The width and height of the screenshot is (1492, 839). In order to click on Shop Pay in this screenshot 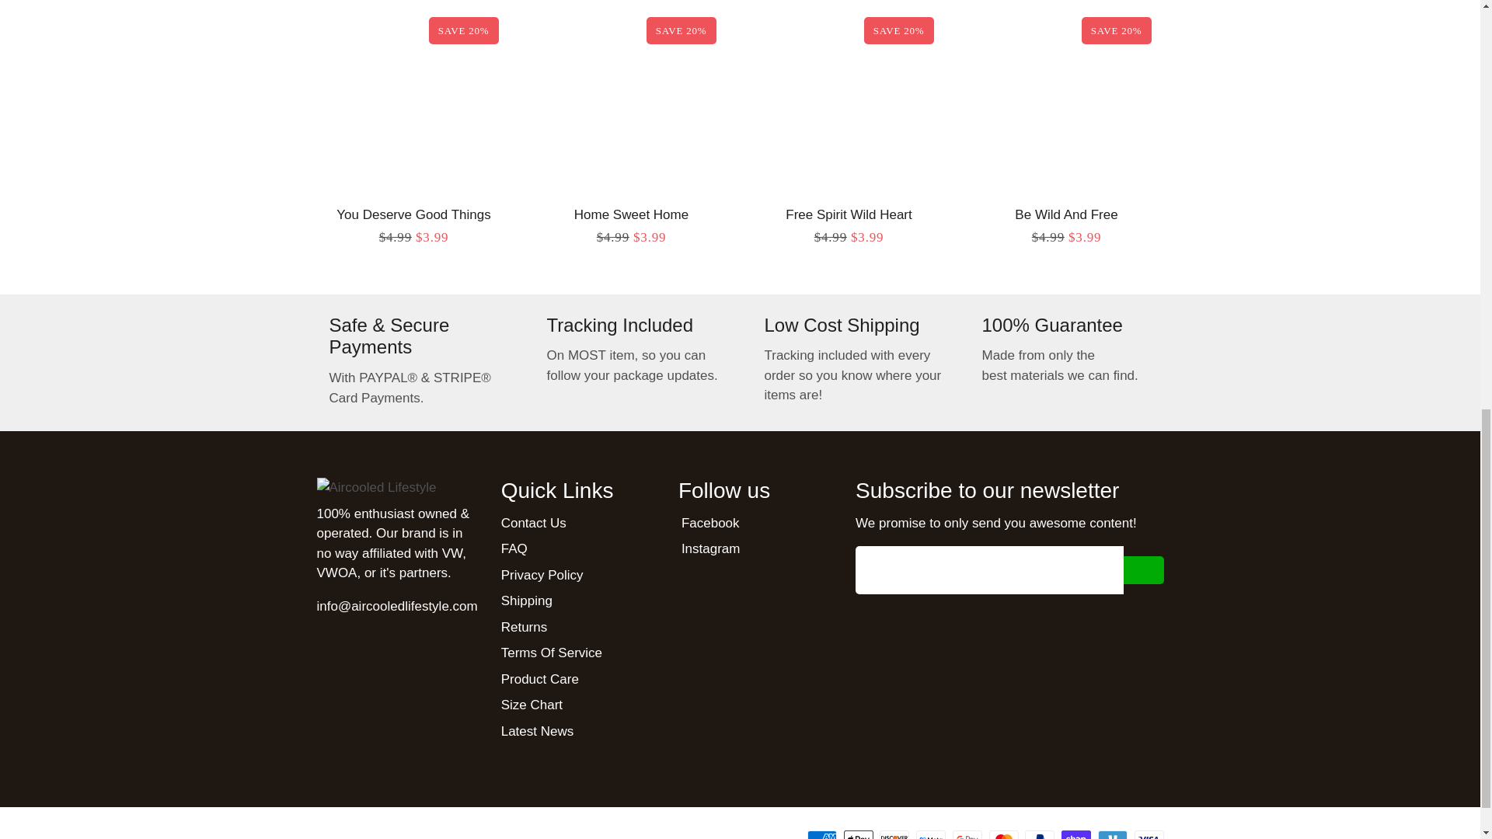, I will do `click(1075, 834)`.